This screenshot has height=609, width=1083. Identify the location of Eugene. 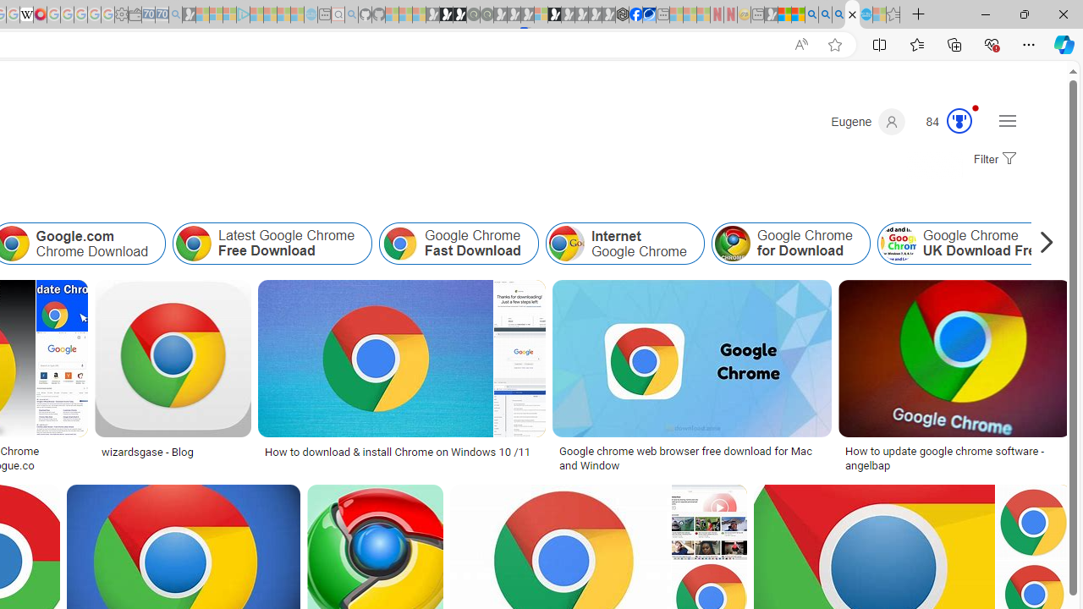
(868, 122).